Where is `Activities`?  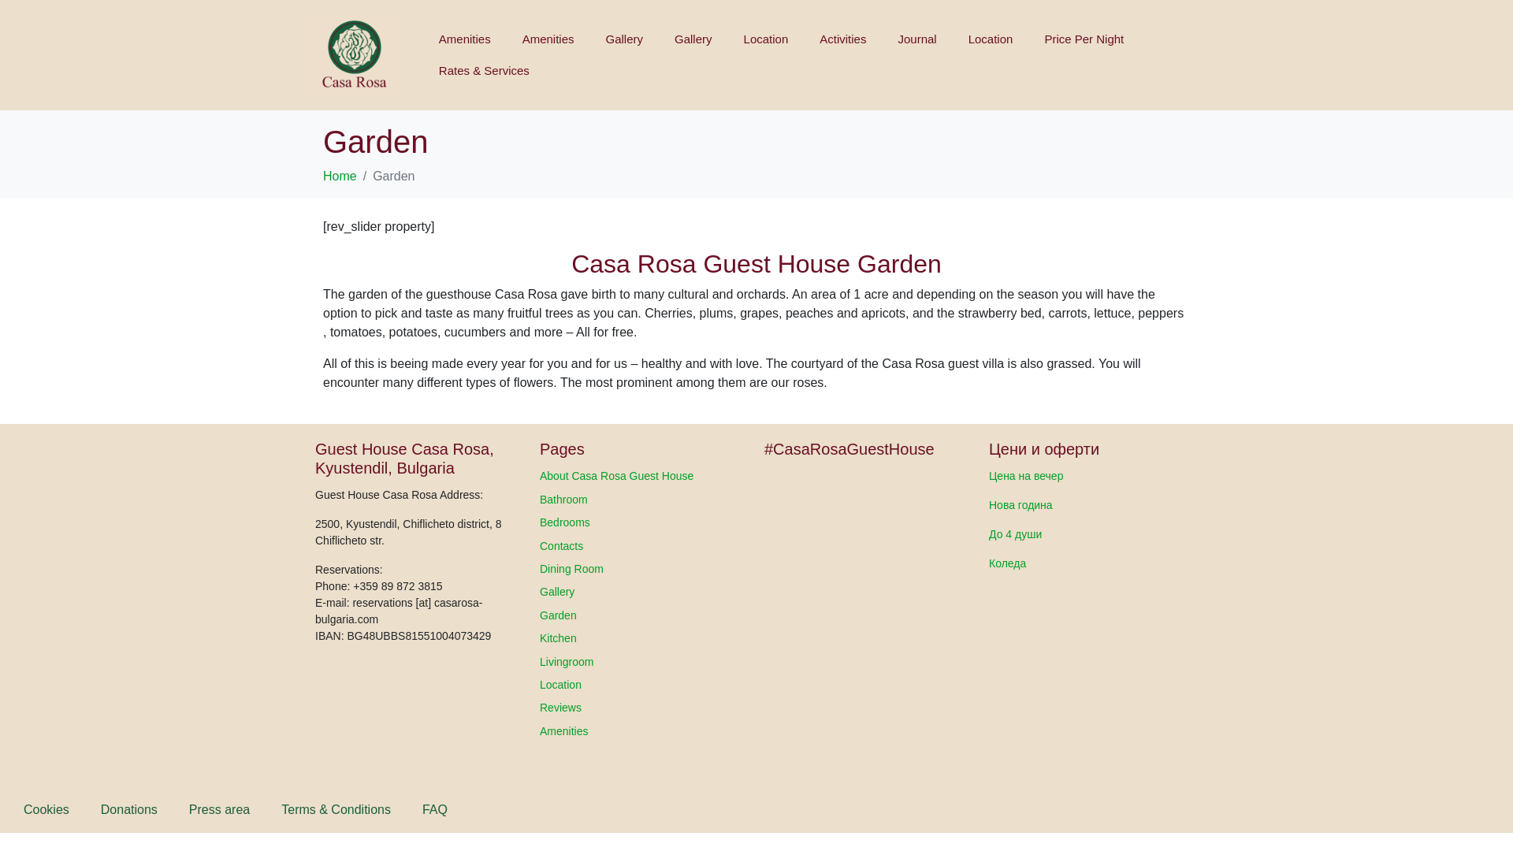 Activities is located at coordinates (842, 39).